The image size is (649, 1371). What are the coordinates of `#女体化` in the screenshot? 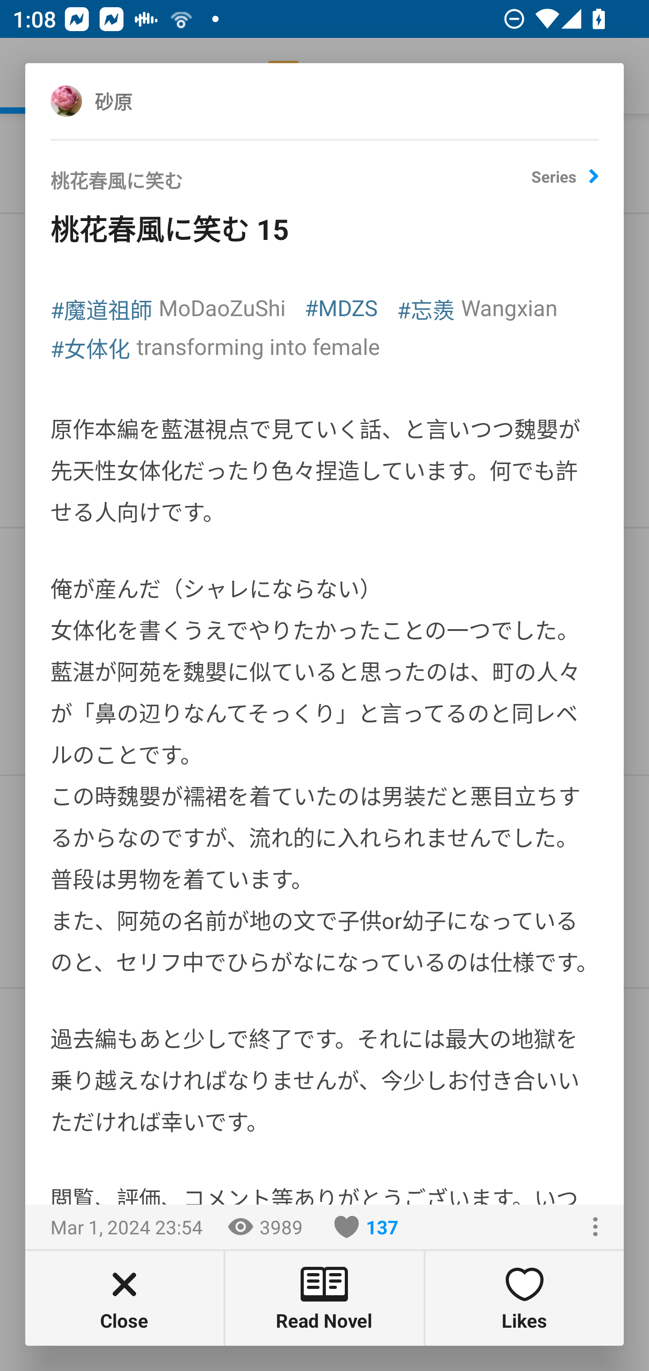 It's located at (90, 347).